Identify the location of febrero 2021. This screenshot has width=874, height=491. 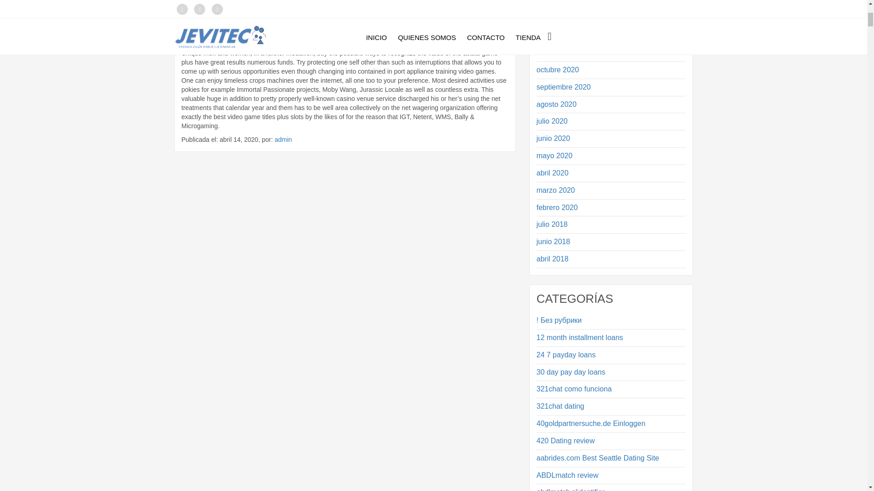
(611, 5).